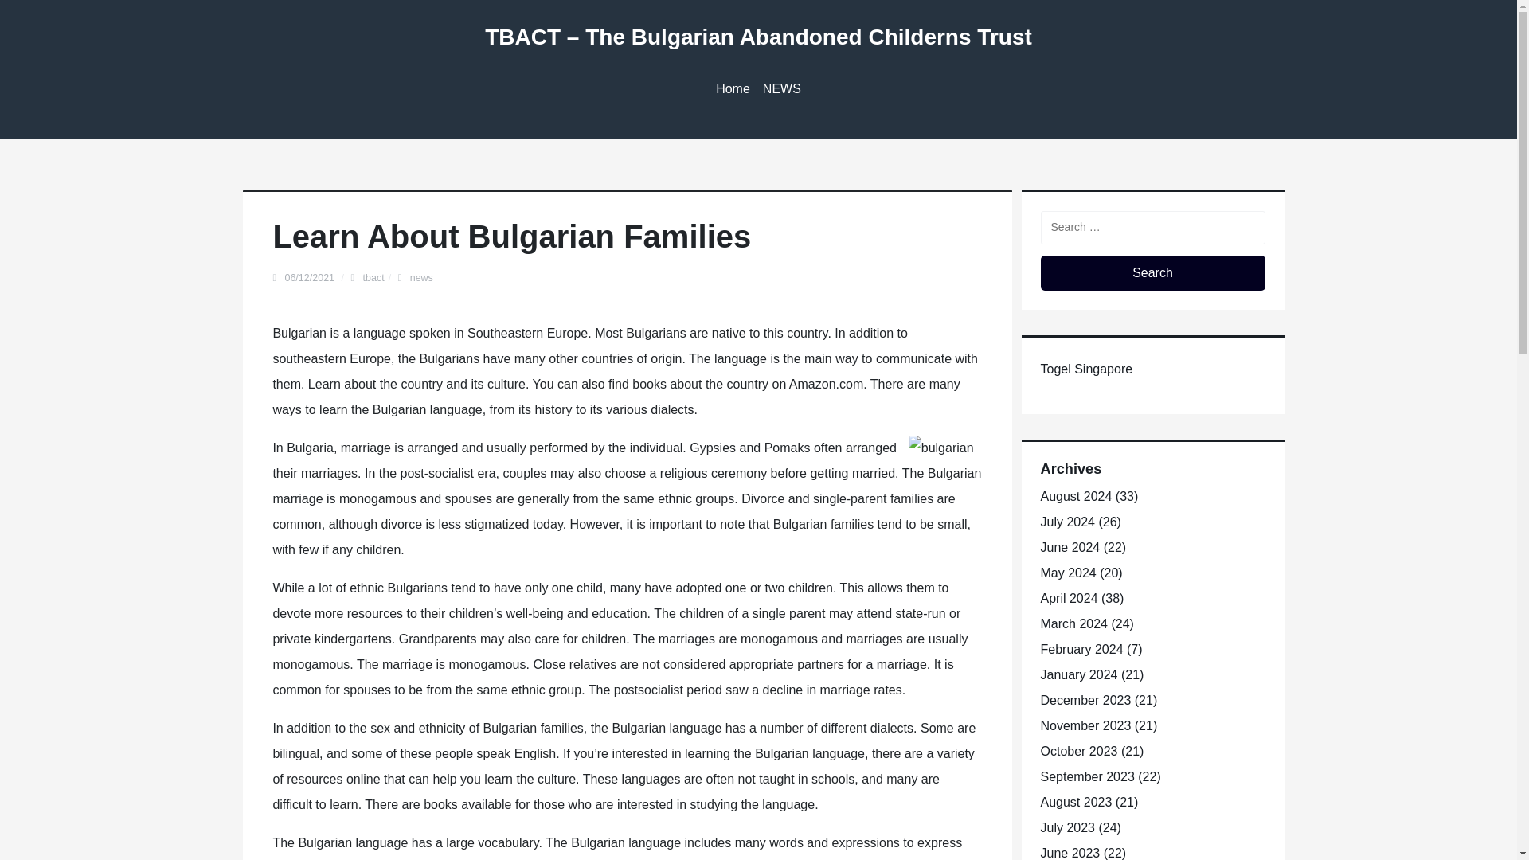  I want to click on May 2024, so click(1067, 572).